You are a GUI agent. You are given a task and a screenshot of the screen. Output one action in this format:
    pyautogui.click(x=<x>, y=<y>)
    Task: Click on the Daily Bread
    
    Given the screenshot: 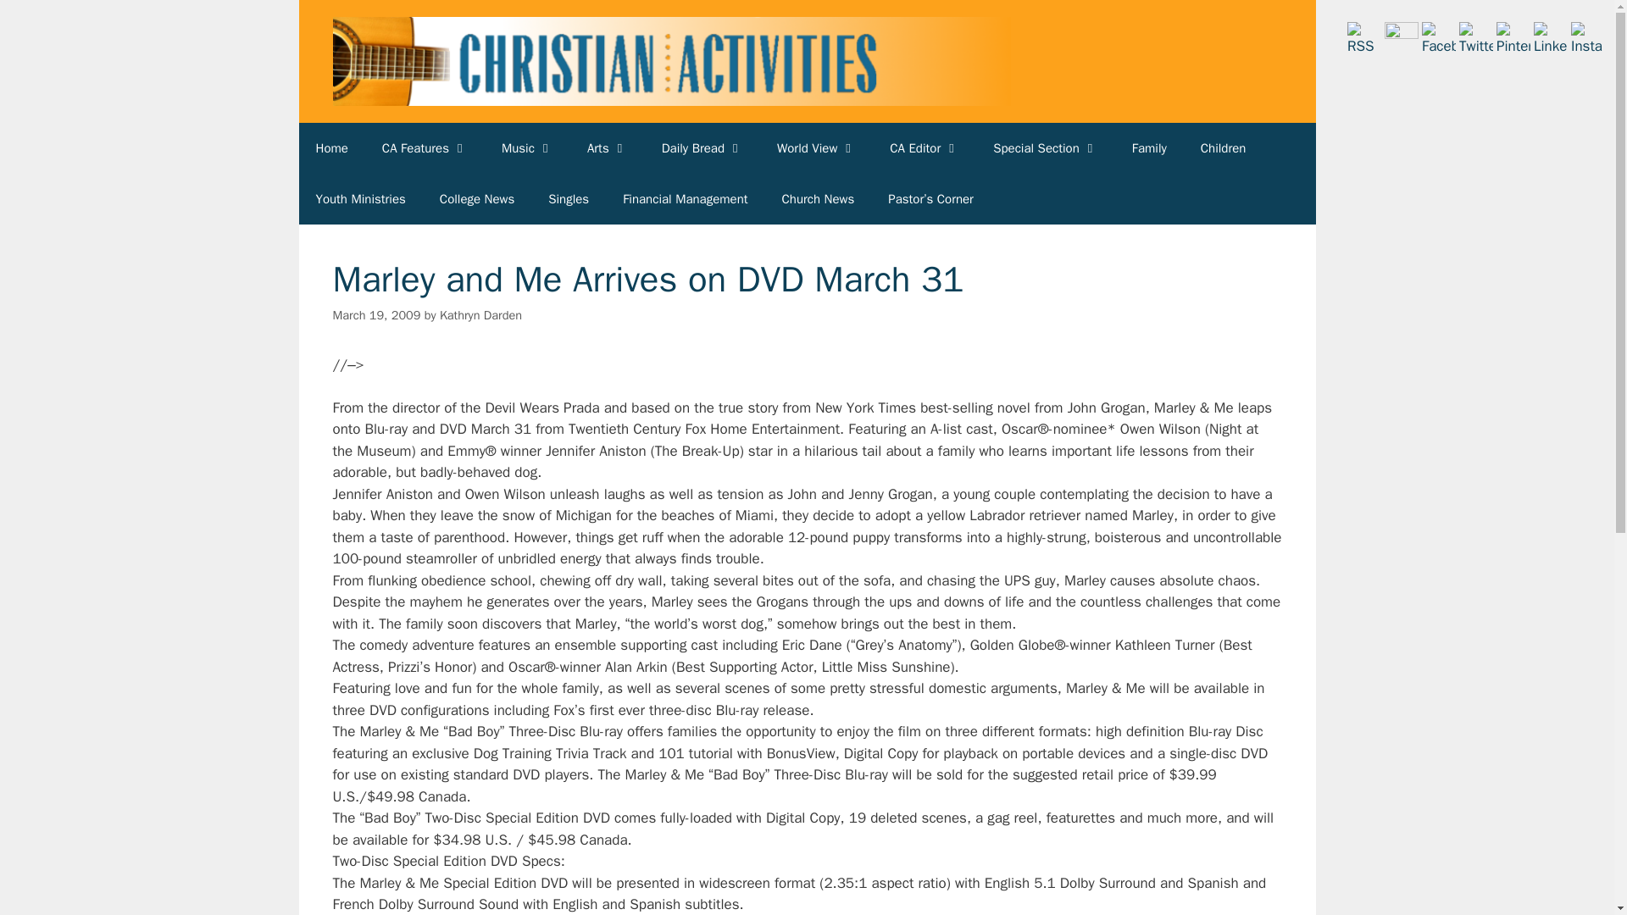 What is the action you would take?
    pyautogui.click(x=702, y=147)
    